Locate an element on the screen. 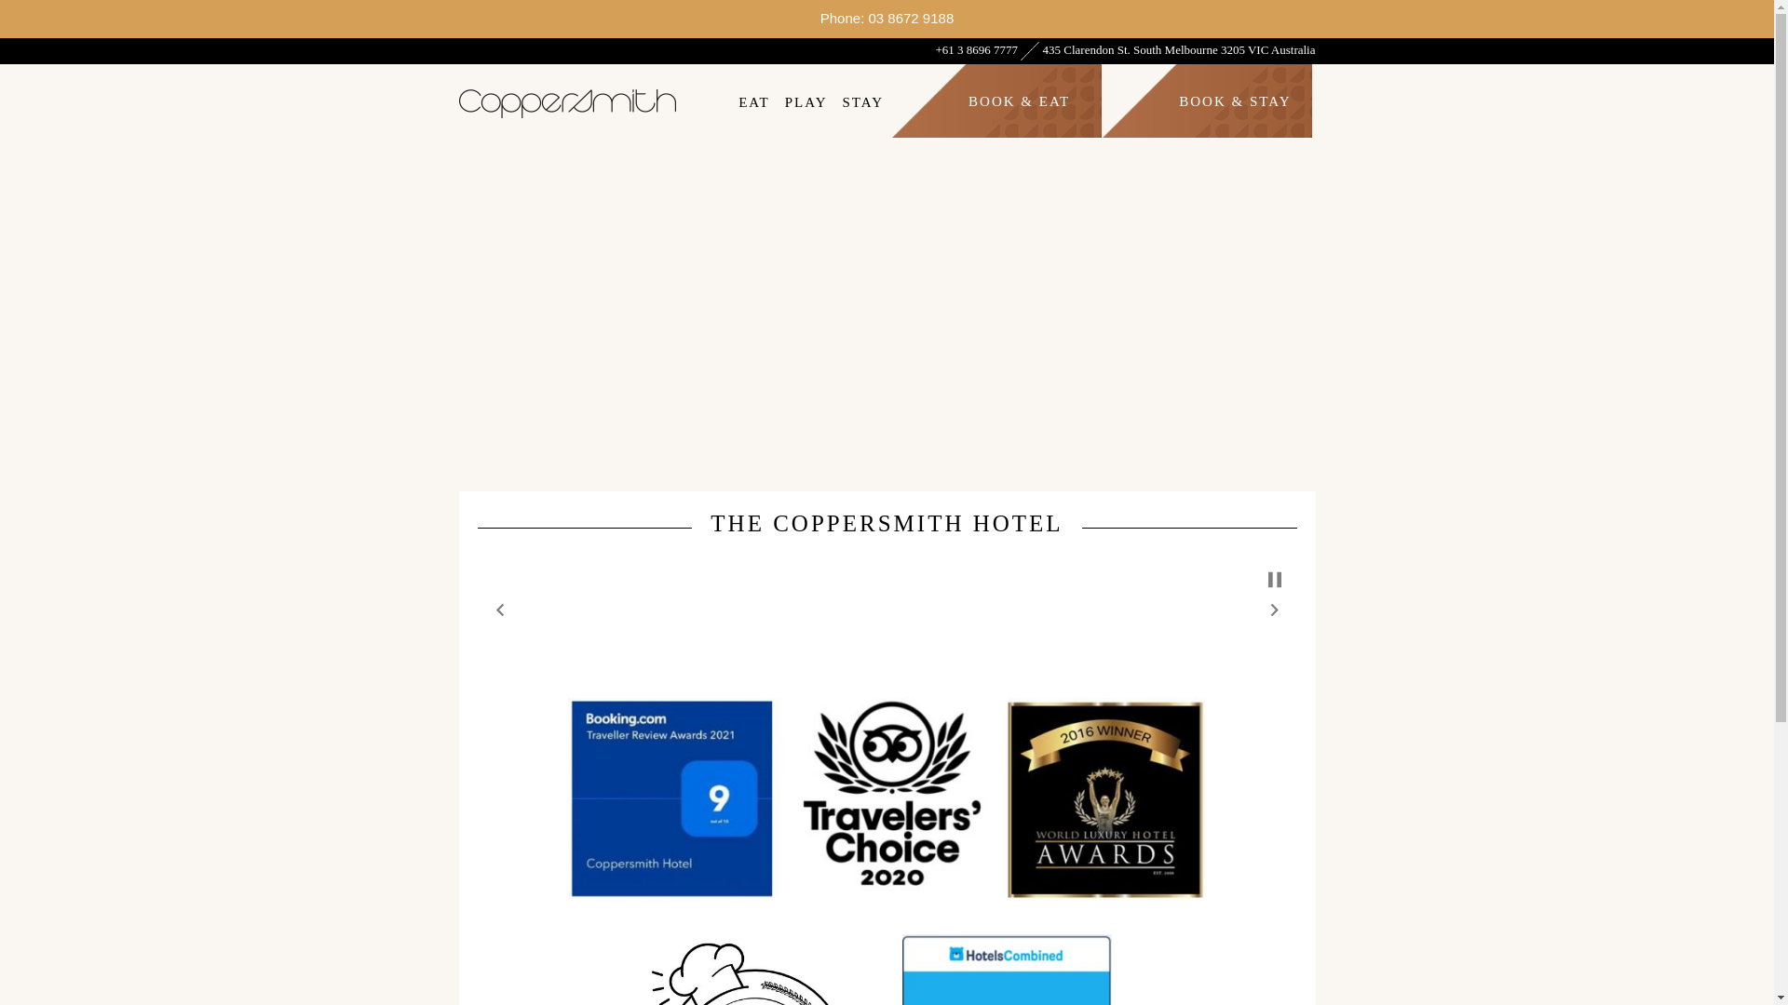 This screenshot has height=1005, width=1788. EAT is located at coordinates (754, 95).